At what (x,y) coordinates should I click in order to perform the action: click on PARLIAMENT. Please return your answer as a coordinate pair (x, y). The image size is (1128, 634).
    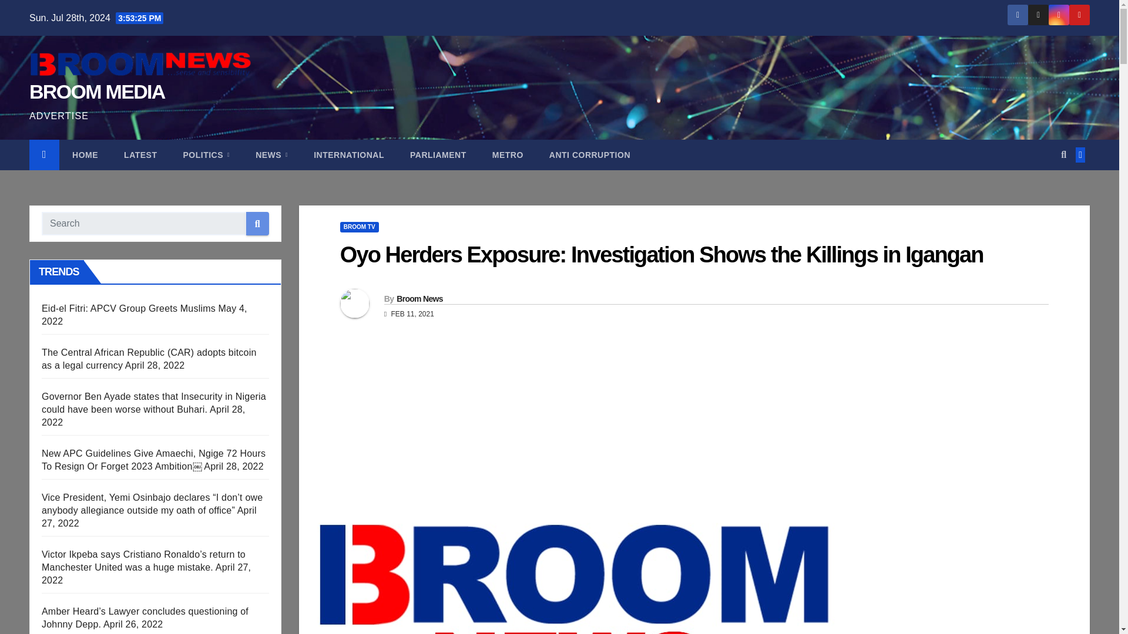
    Looking at the image, I should click on (438, 155).